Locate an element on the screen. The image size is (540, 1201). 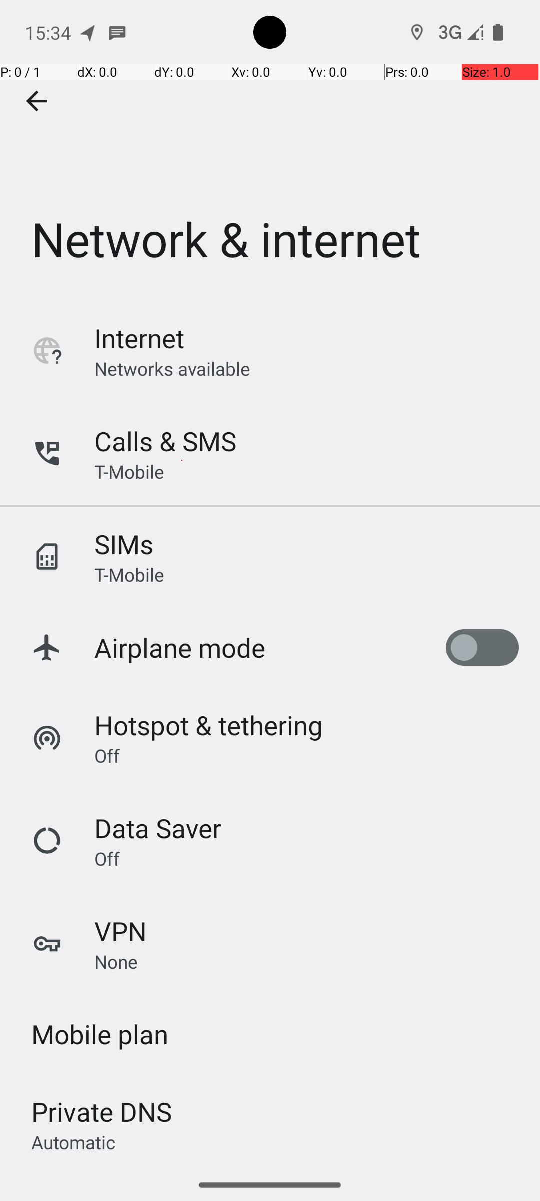
Data Saver is located at coordinates (158, 828).